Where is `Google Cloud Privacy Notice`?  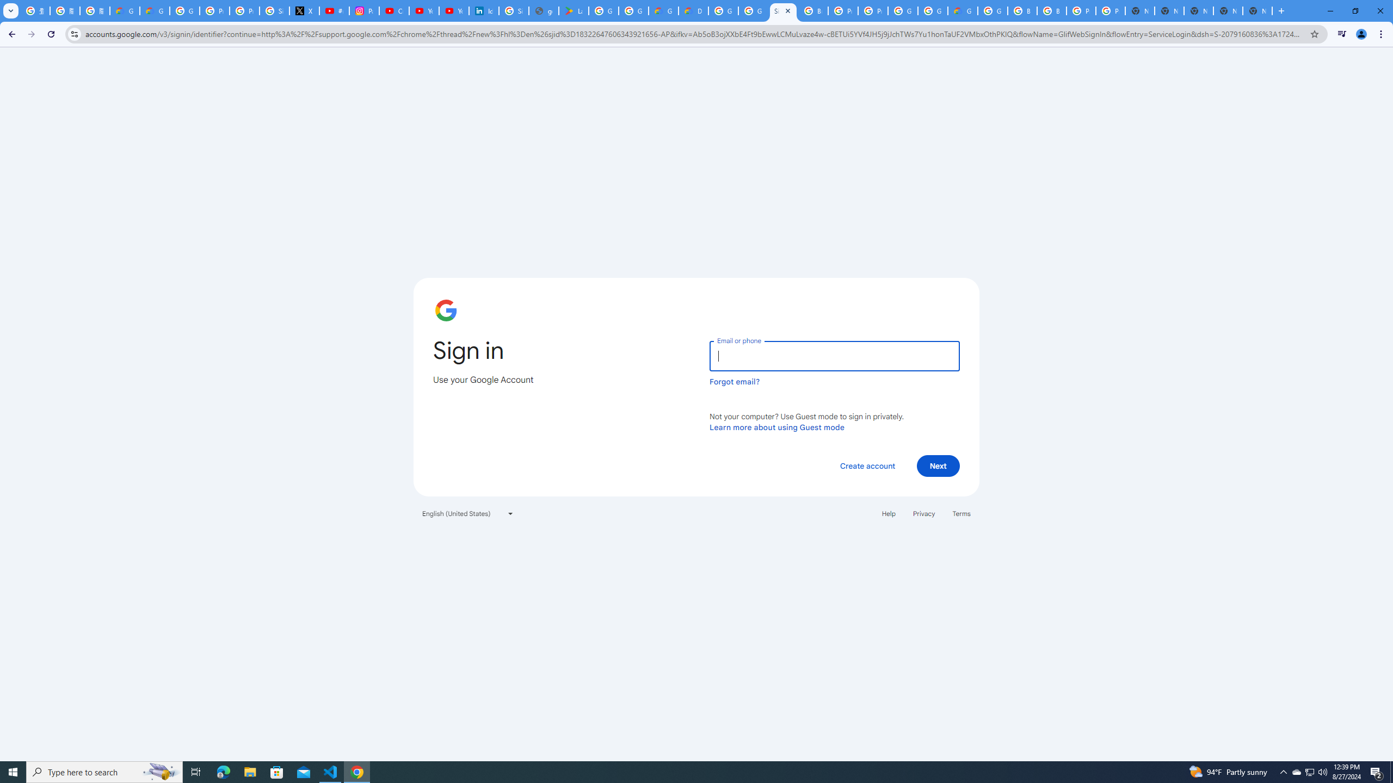 Google Cloud Privacy Notice is located at coordinates (155, 11).